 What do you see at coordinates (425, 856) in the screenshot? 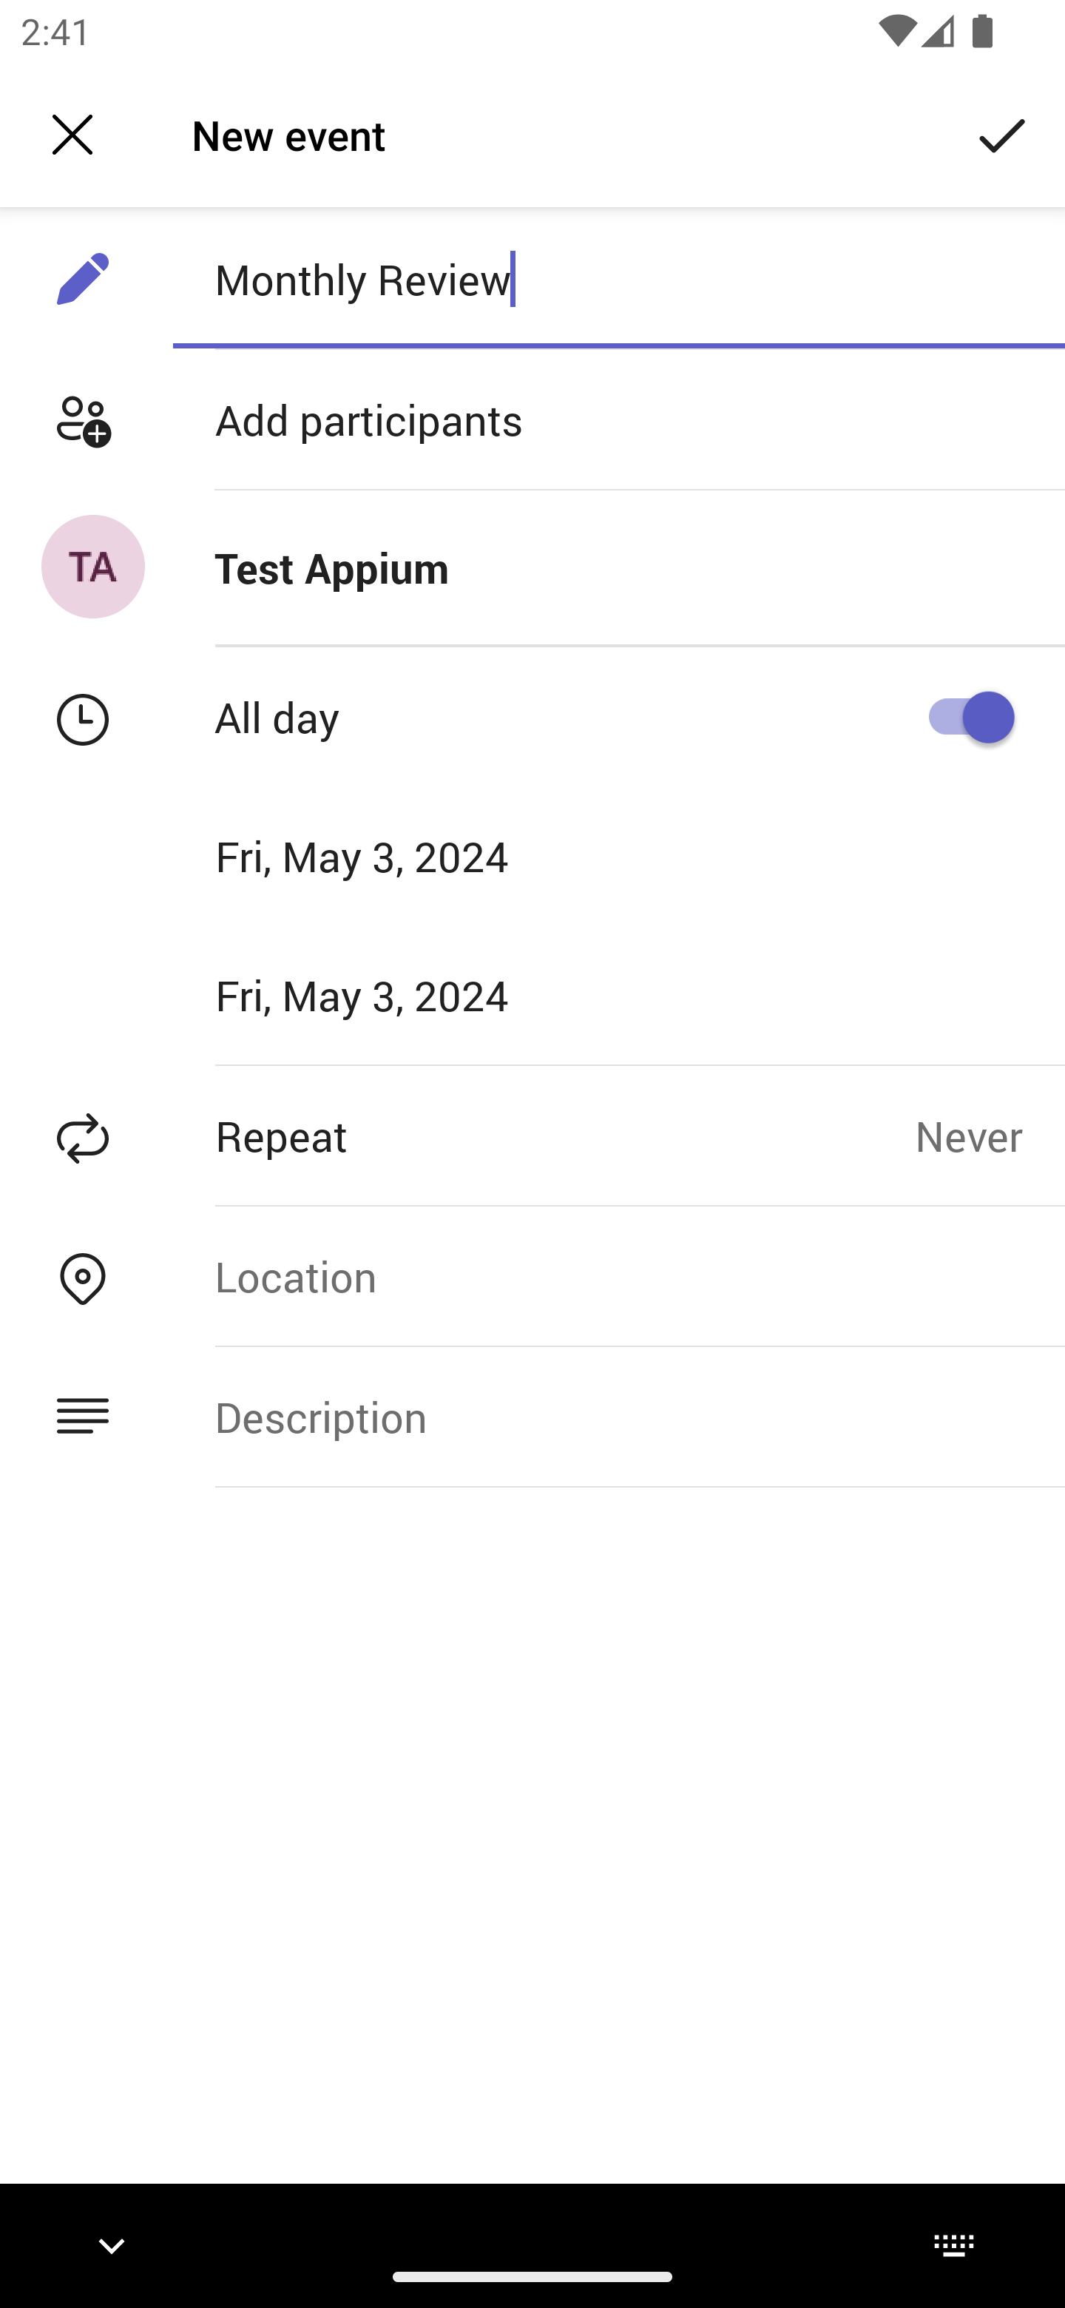
I see `Fri, May 3, 2024 Starts Friday May 03, 2024` at bounding box center [425, 856].